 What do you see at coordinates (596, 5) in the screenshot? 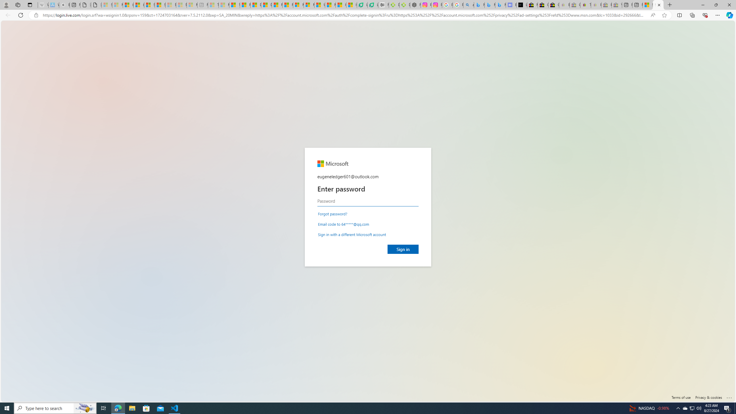
I see `Payments Terms of Use | eBay.com - Sleeping` at bounding box center [596, 5].